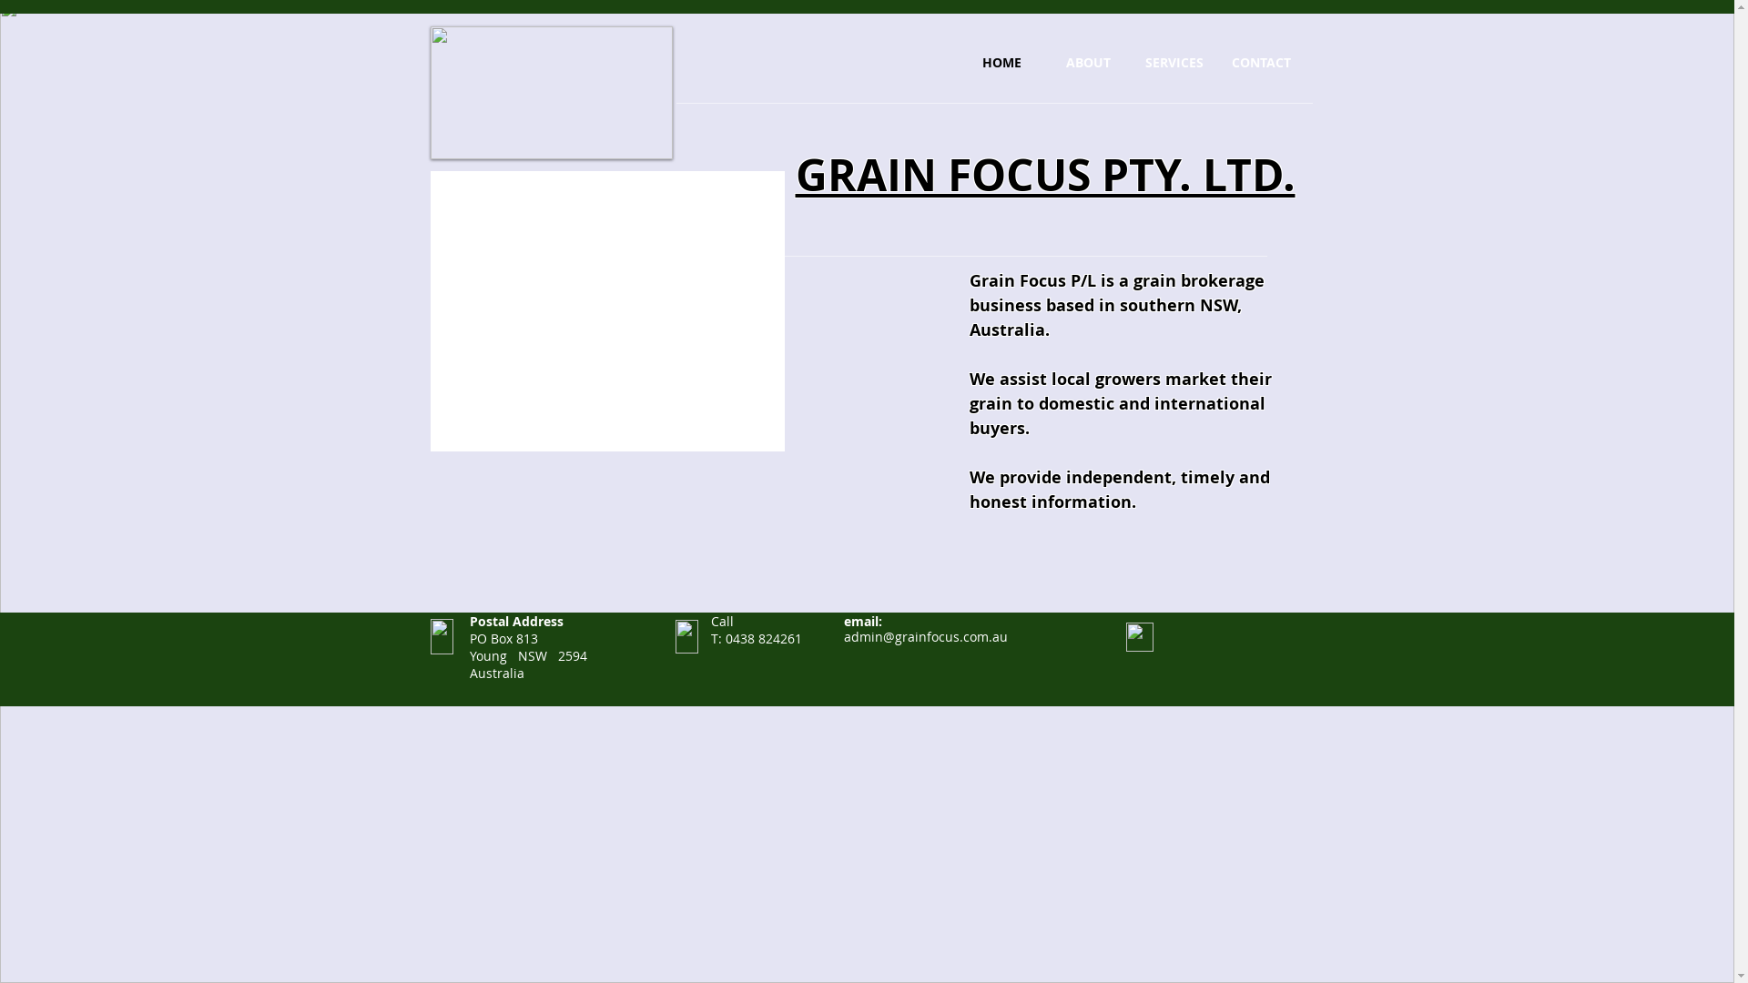 Image resolution: width=1748 pixels, height=983 pixels. Describe the element at coordinates (925, 637) in the screenshot. I see `admin@grainfocus.com.au` at that location.